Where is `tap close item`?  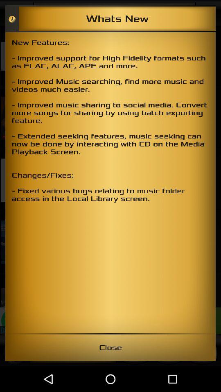 tap close item is located at coordinates (110, 347).